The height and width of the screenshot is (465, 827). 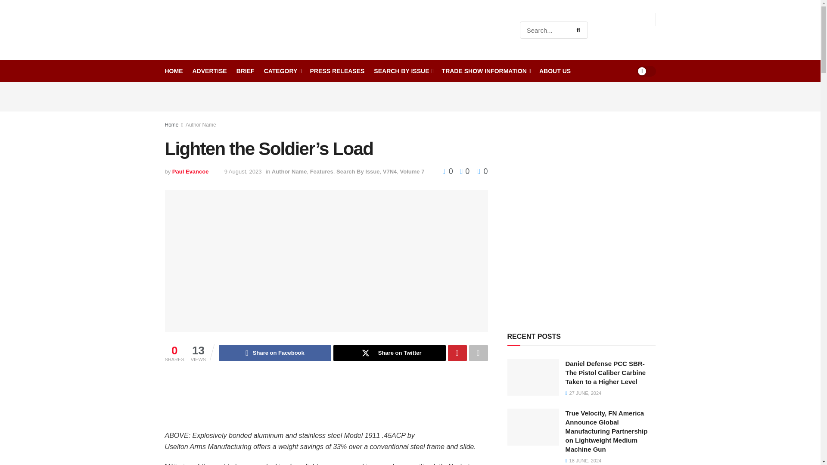 I want to click on BRIEF, so click(x=246, y=71).